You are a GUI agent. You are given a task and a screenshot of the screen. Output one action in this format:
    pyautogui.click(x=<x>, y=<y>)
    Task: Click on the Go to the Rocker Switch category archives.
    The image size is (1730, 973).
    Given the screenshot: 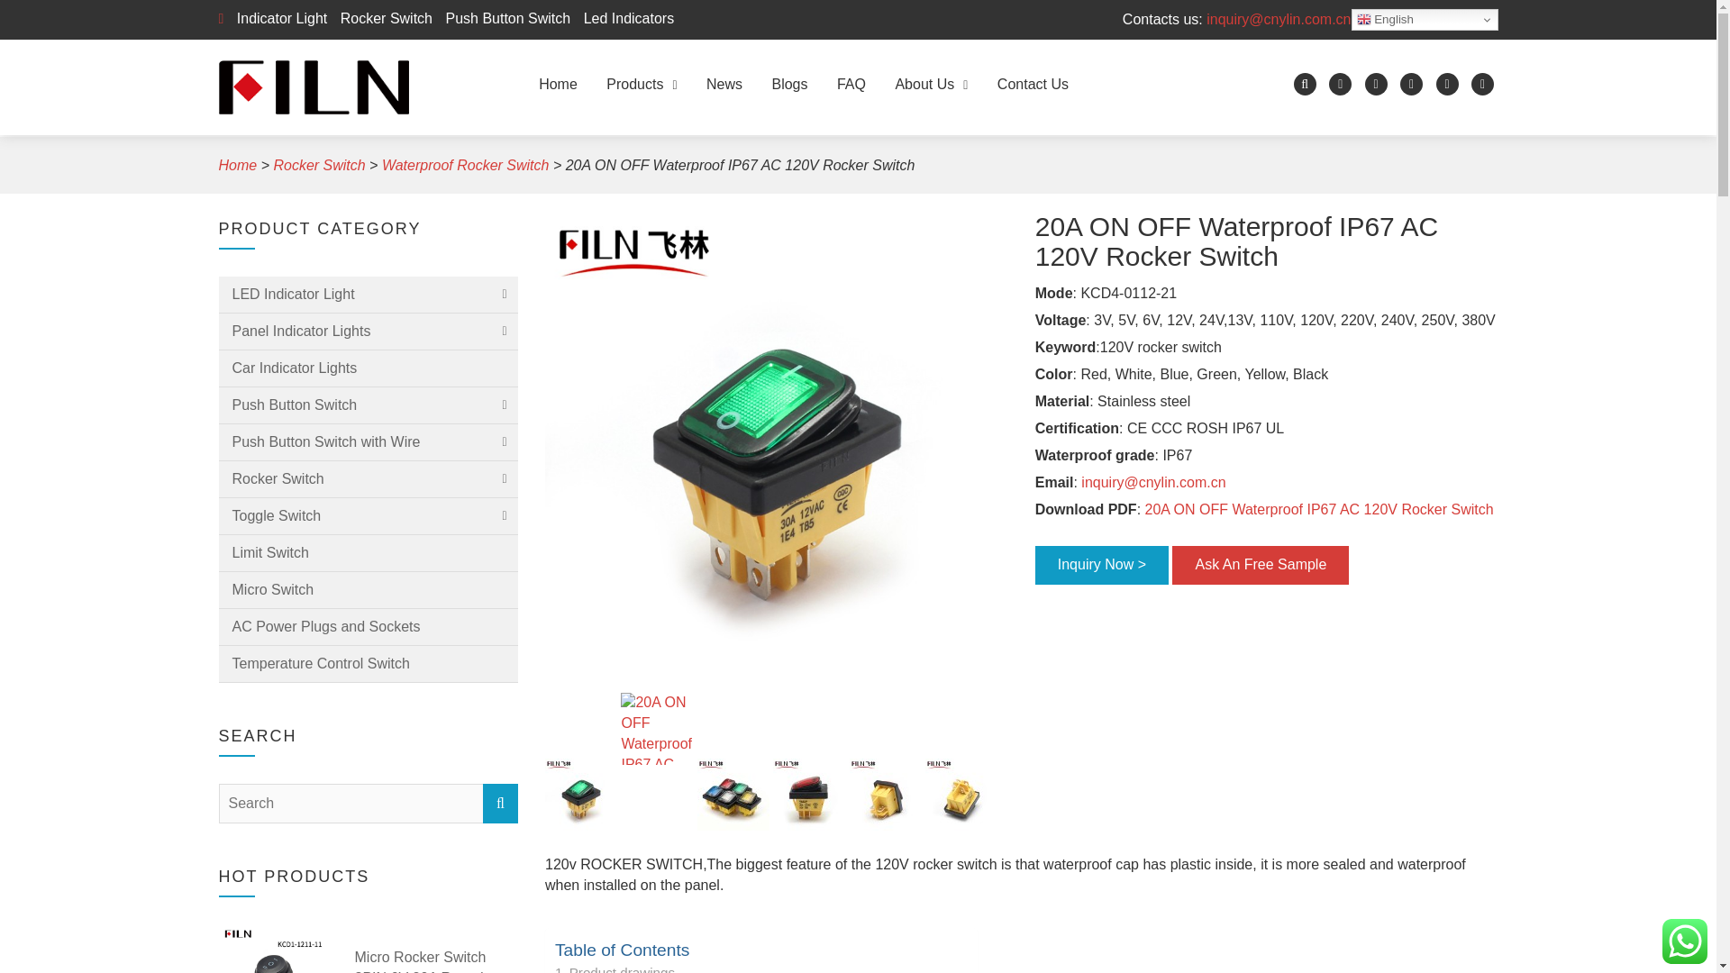 What is the action you would take?
    pyautogui.click(x=319, y=165)
    